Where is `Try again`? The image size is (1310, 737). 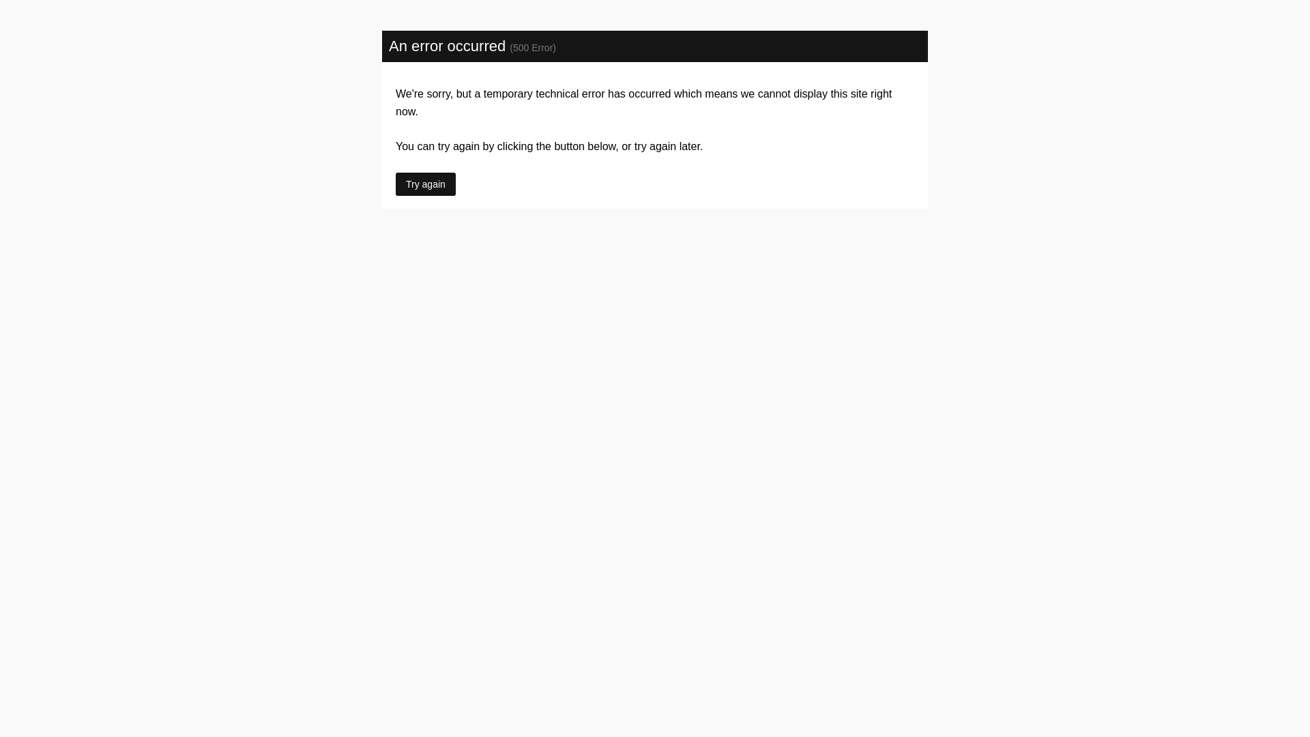
Try again is located at coordinates (426, 184).